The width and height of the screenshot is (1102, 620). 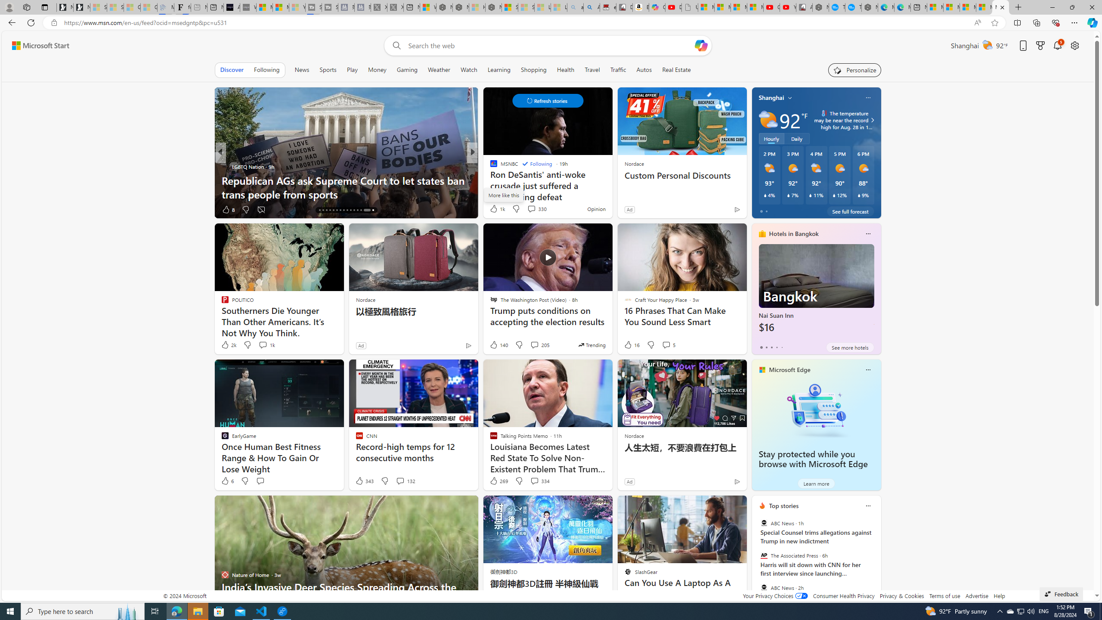 I want to click on You're following FOX News, so click(x=192, y=211).